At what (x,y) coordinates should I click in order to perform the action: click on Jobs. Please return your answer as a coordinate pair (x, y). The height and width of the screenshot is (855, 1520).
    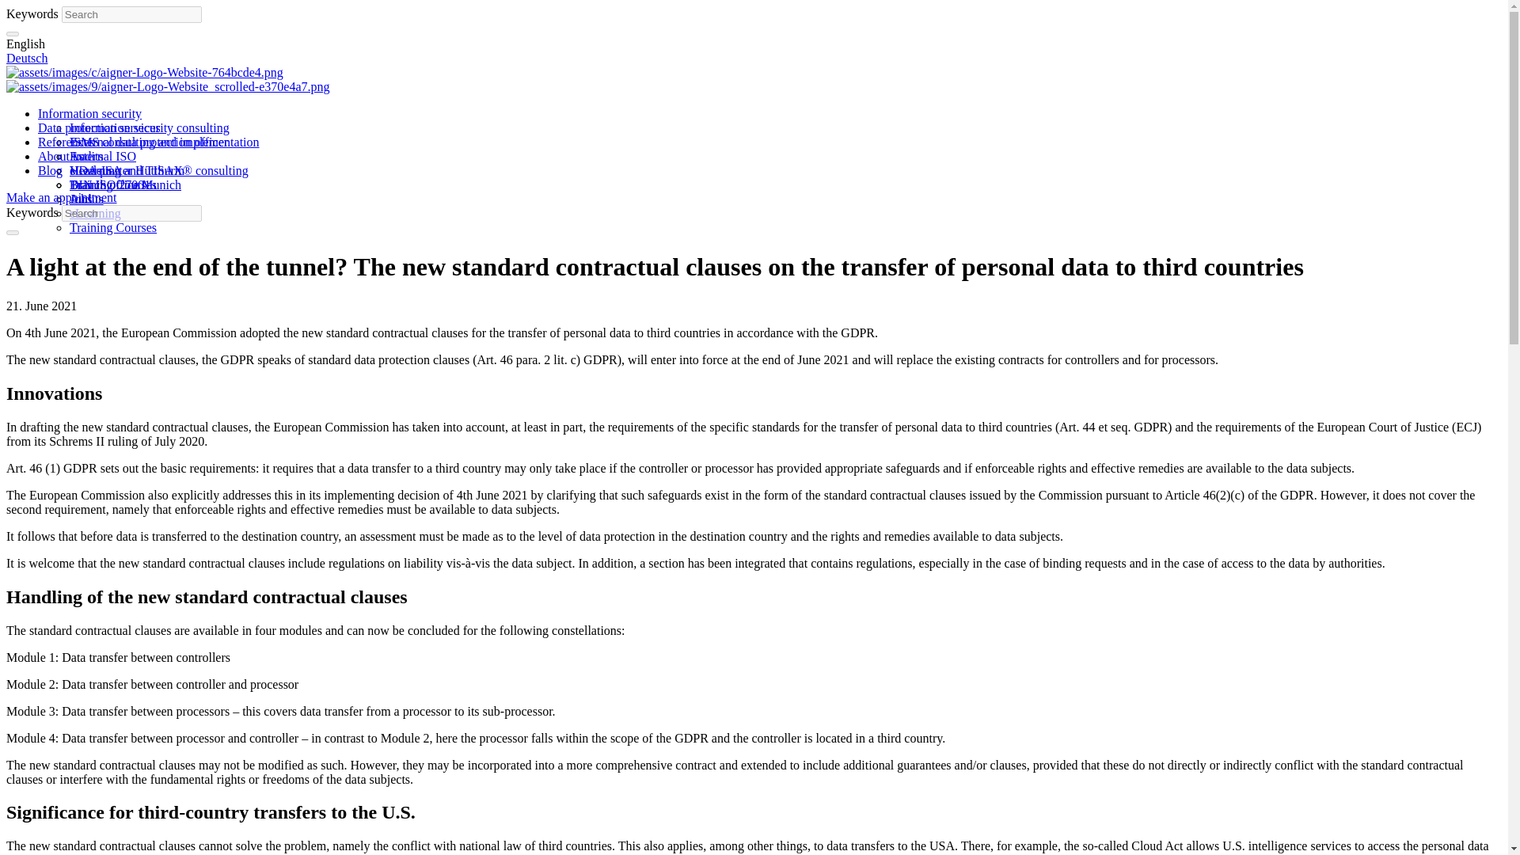
    Looking at the image, I should click on (81, 199).